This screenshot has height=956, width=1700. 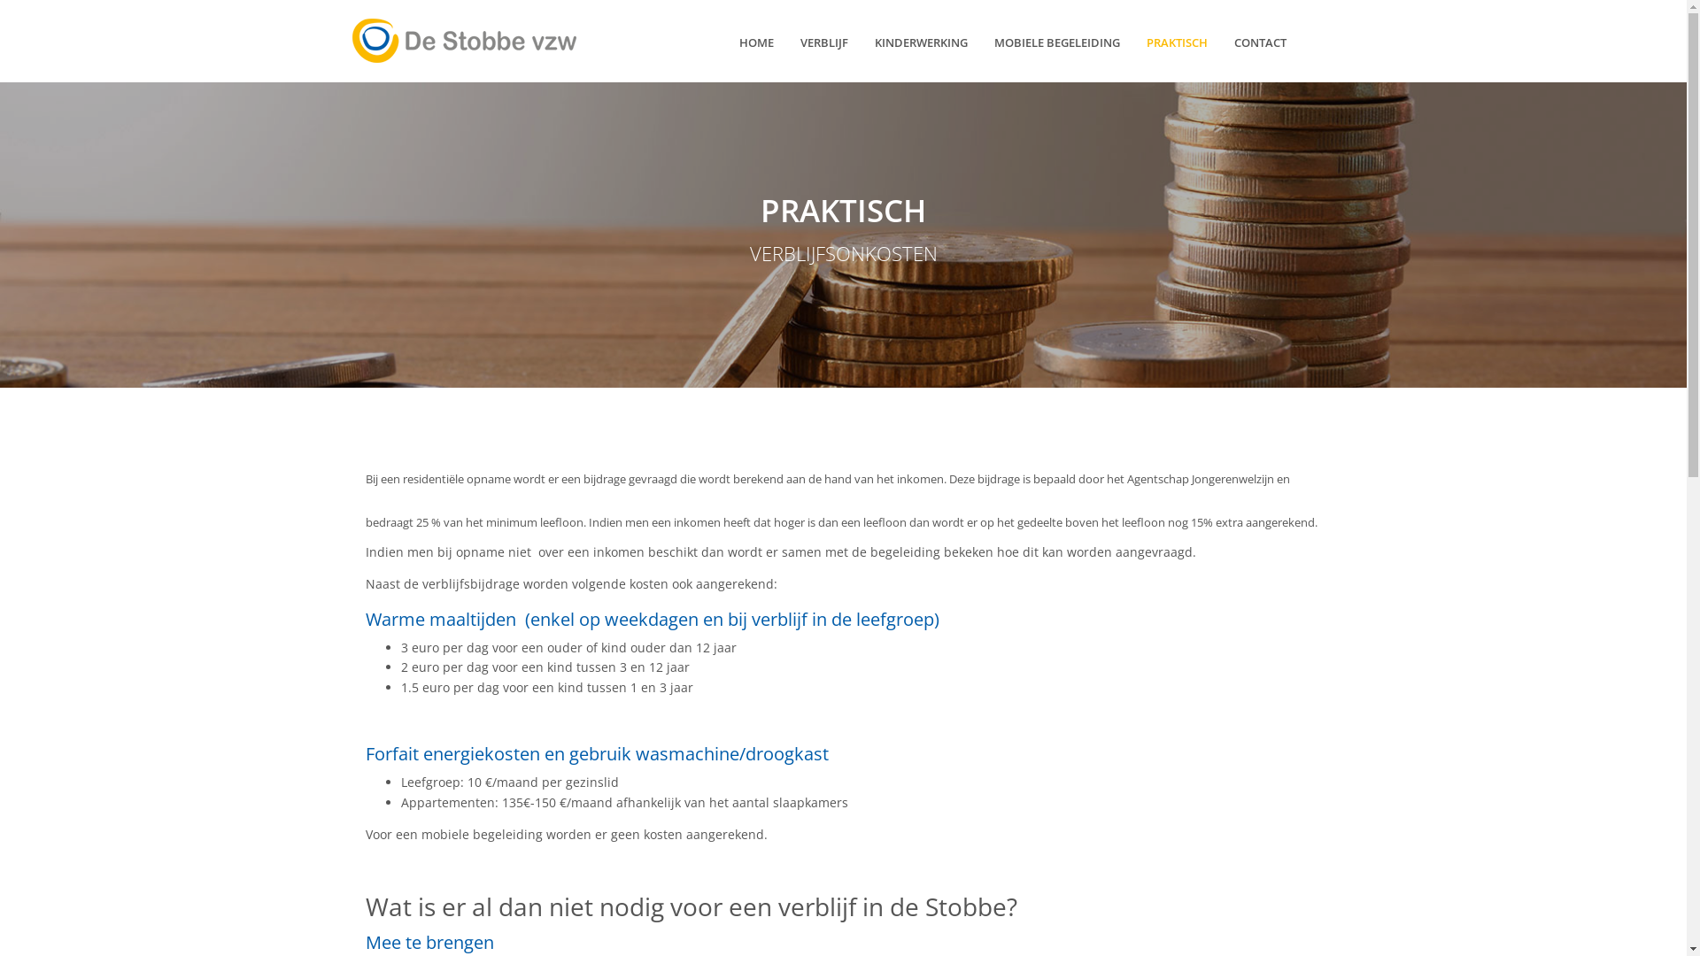 What do you see at coordinates (1261, 42) in the screenshot?
I see `CONTACT` at bounding box center [1261, 42].